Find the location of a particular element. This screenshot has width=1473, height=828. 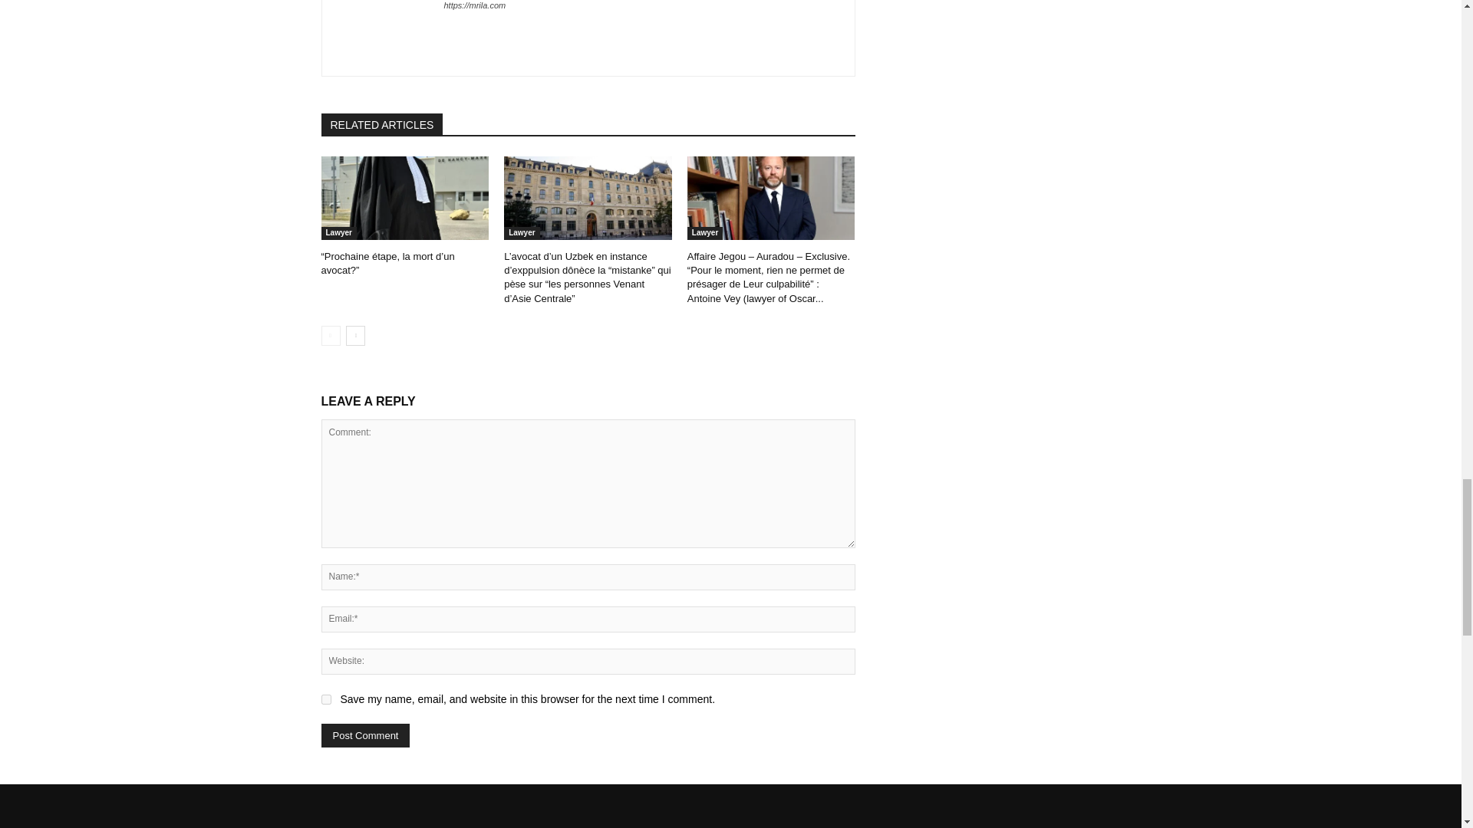

yes is located at coordinates (325, 699).